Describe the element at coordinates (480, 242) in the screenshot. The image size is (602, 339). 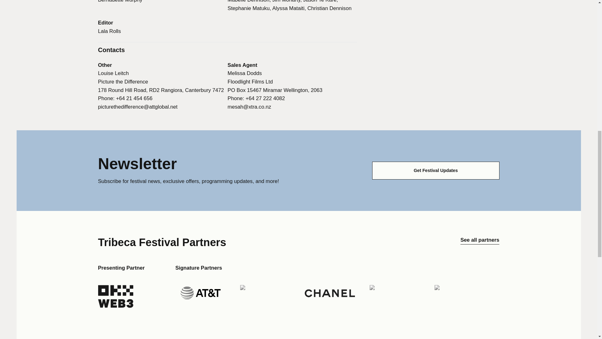
I see `See all partners` at that location.